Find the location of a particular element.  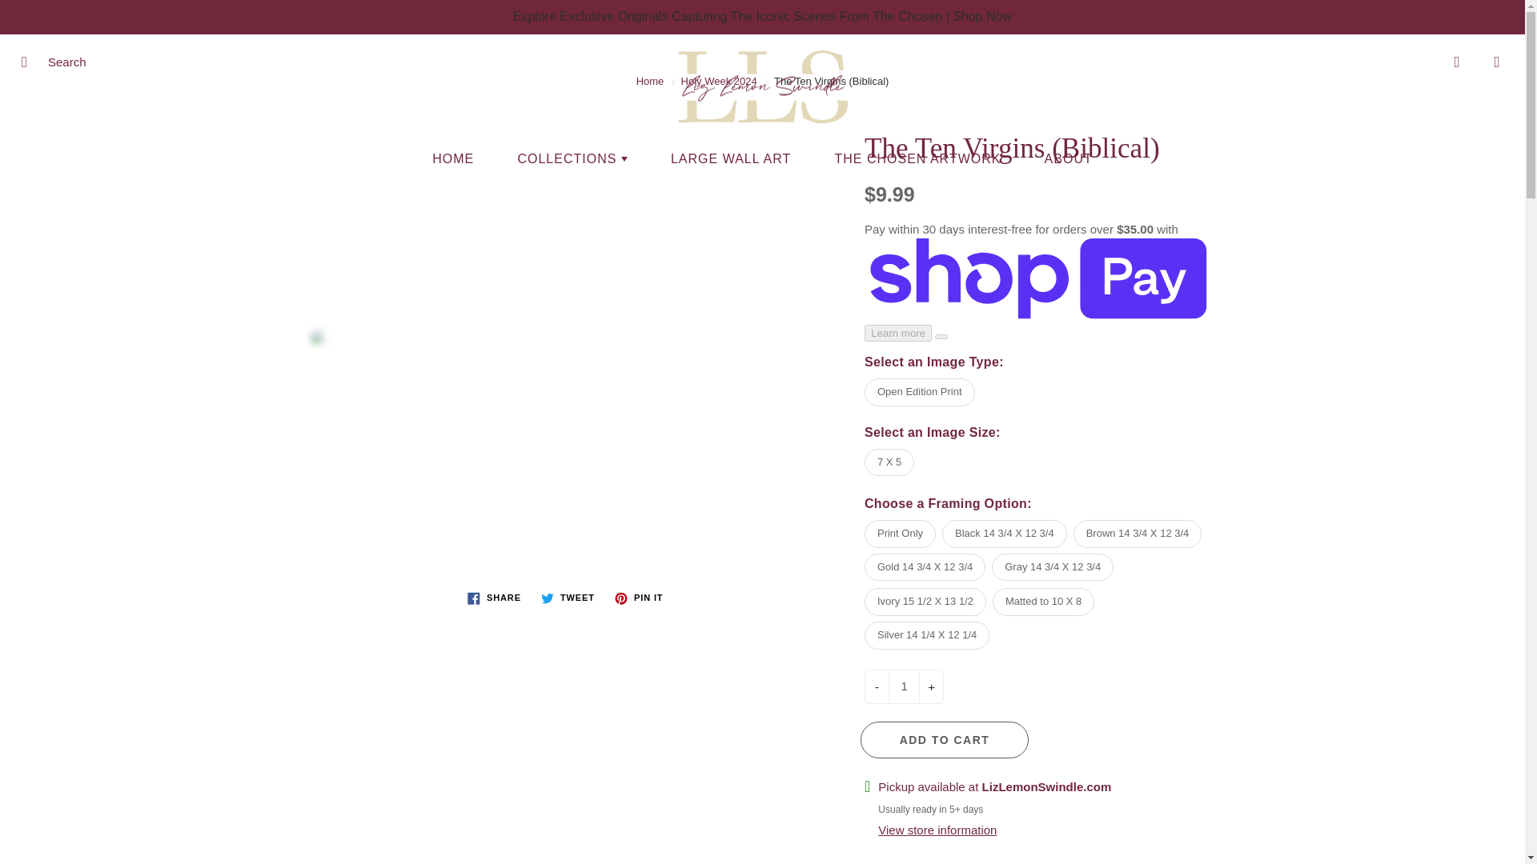

Home is located at coordinates (650, 81).